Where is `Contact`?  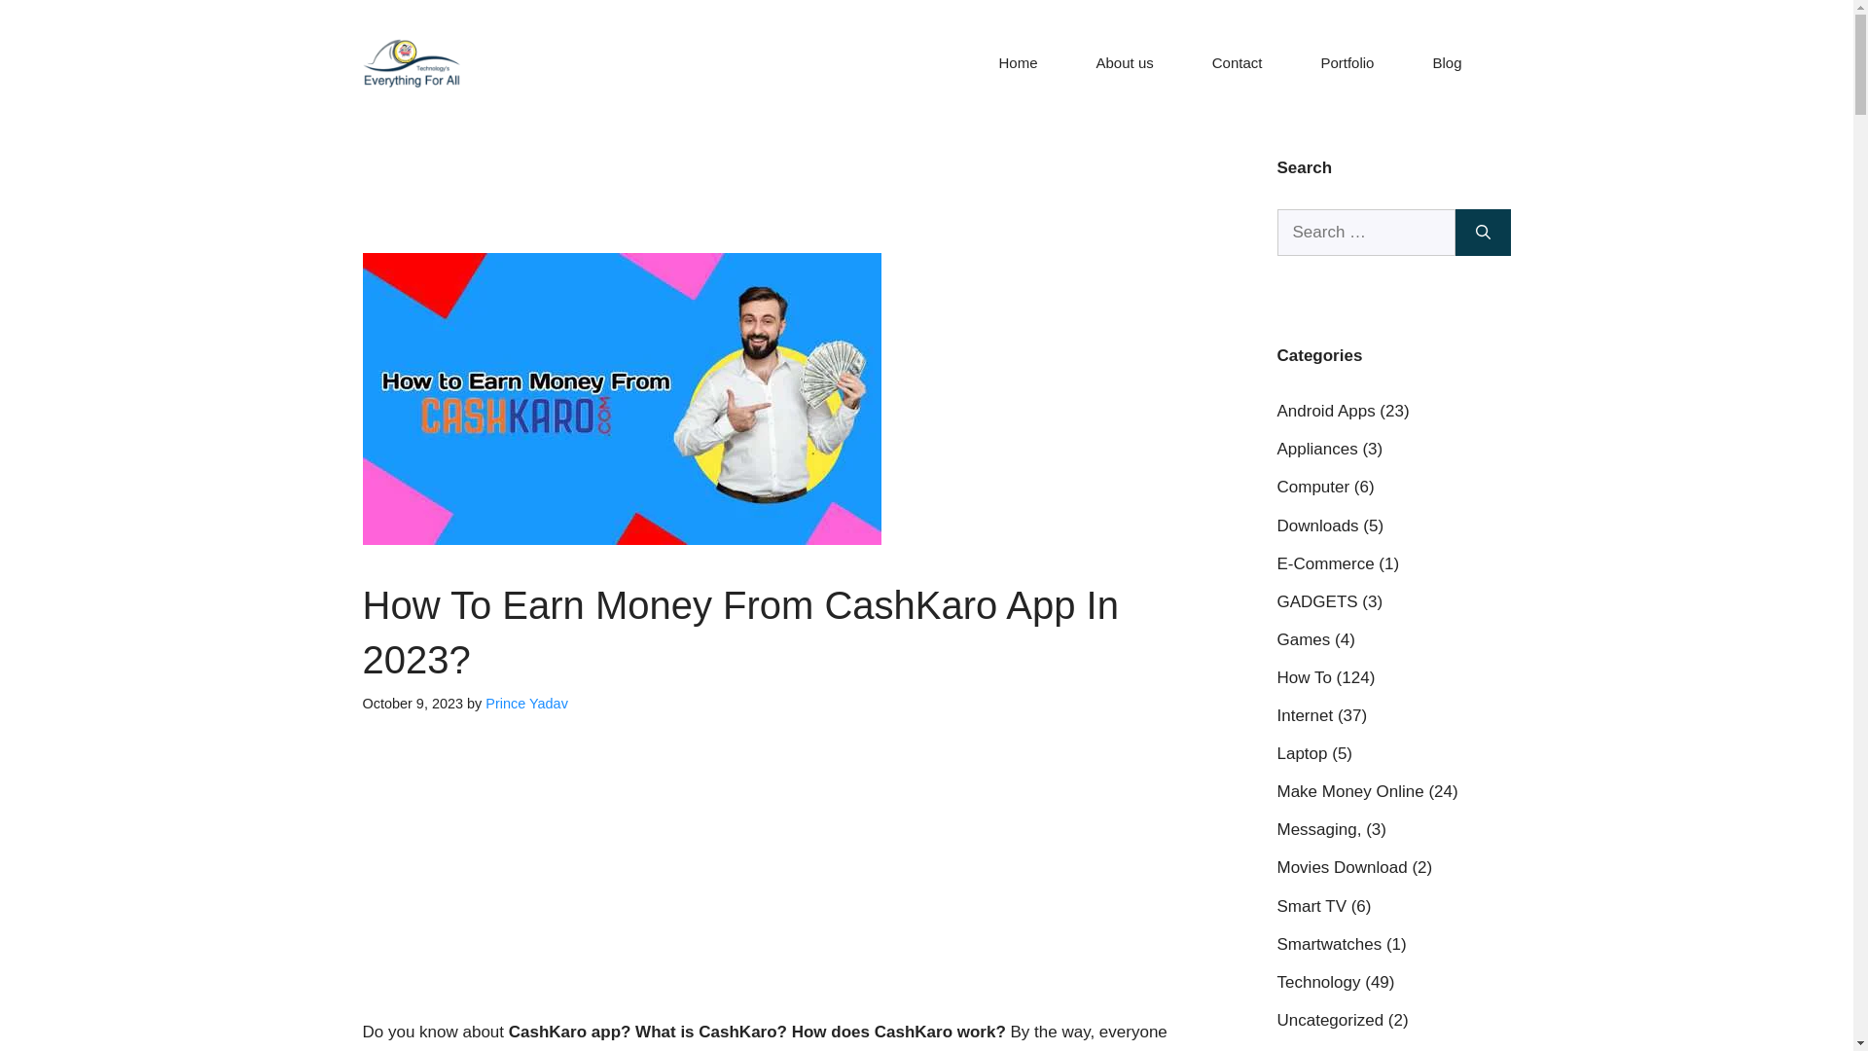
Contact is located at coordinates (1238, 63).